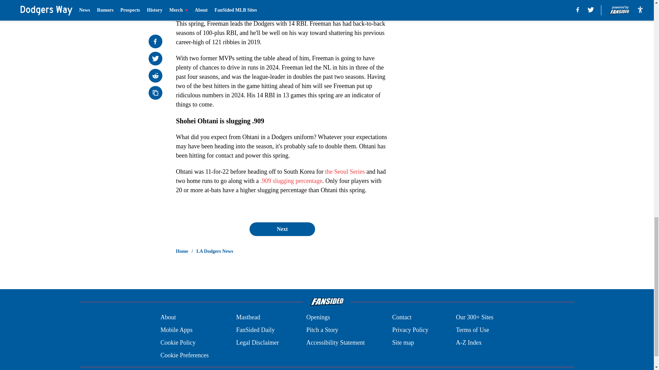 Image resolution: width=659 pixels, height=370 pixels. What do you see at coordinates (282, 229) in the screenshot?
I see `Next` at bounding box center [282, 229].